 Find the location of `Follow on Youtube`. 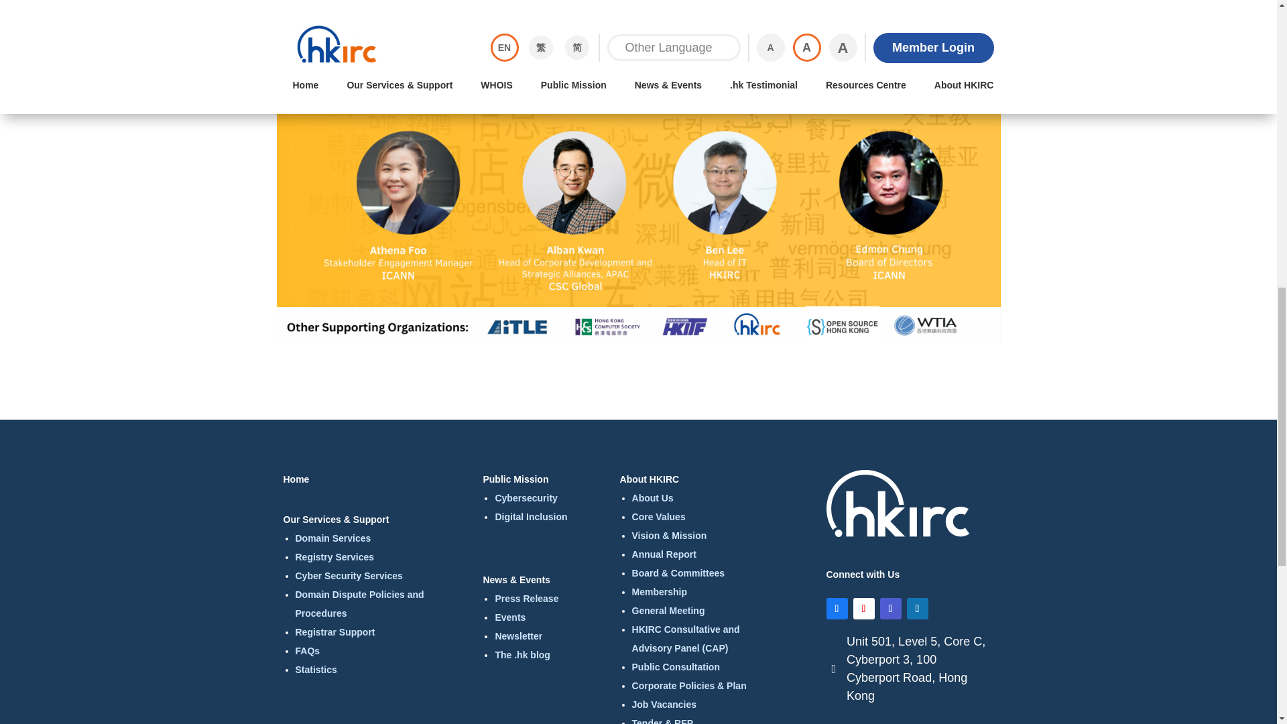

Follow on Youtube is located at coordinates (863, 609).